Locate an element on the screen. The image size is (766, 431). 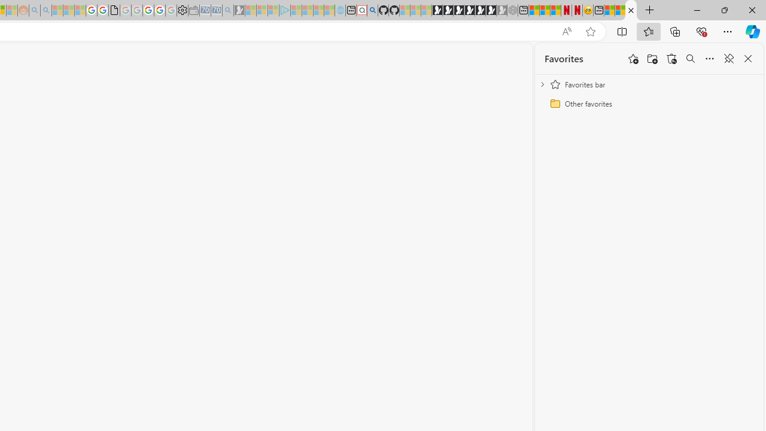
Favorites is located at coordinates (564, 59).